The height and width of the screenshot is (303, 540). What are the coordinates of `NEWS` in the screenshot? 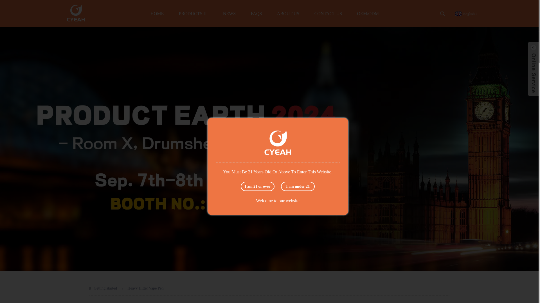 It's located at (229, 13).